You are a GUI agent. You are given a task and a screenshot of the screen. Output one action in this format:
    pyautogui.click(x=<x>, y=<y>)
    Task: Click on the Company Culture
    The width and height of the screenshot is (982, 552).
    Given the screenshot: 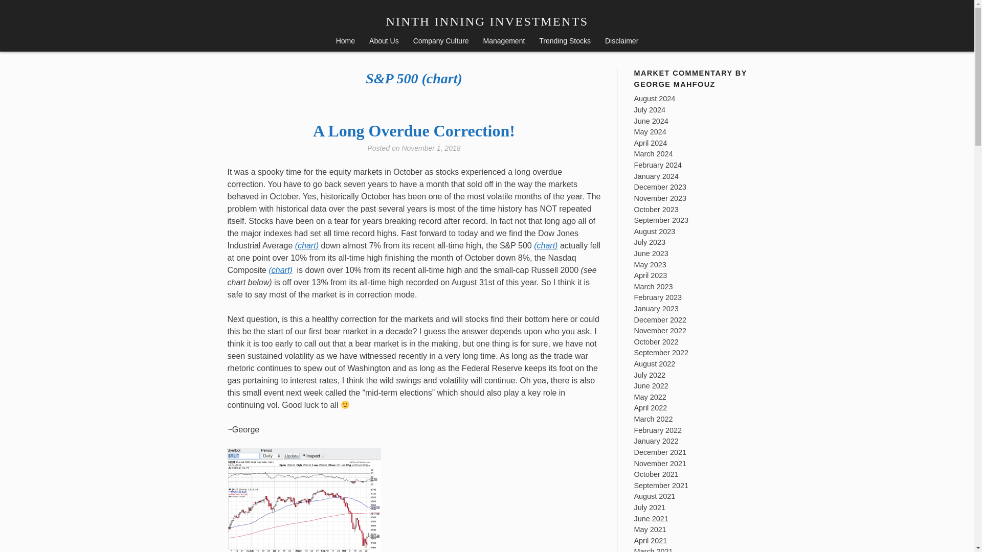 What is the action you would take?
    pyautogui.click(x=441, y=42)
    